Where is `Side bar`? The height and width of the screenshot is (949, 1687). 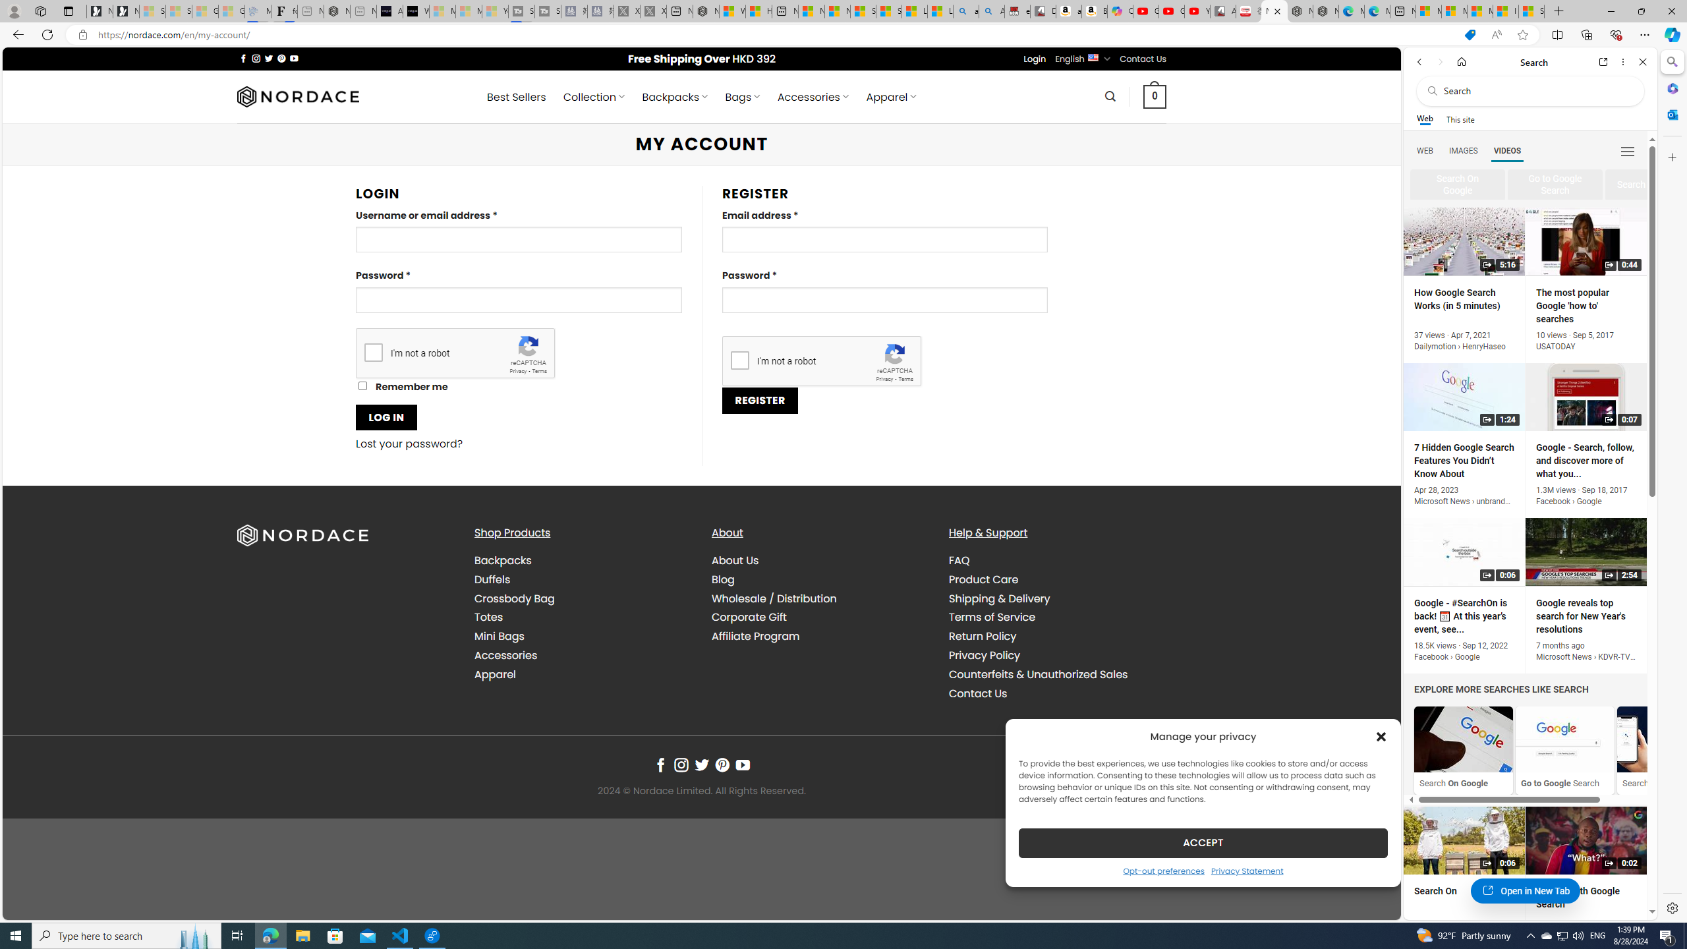
Side bar is located at coordinates (1673, 485).